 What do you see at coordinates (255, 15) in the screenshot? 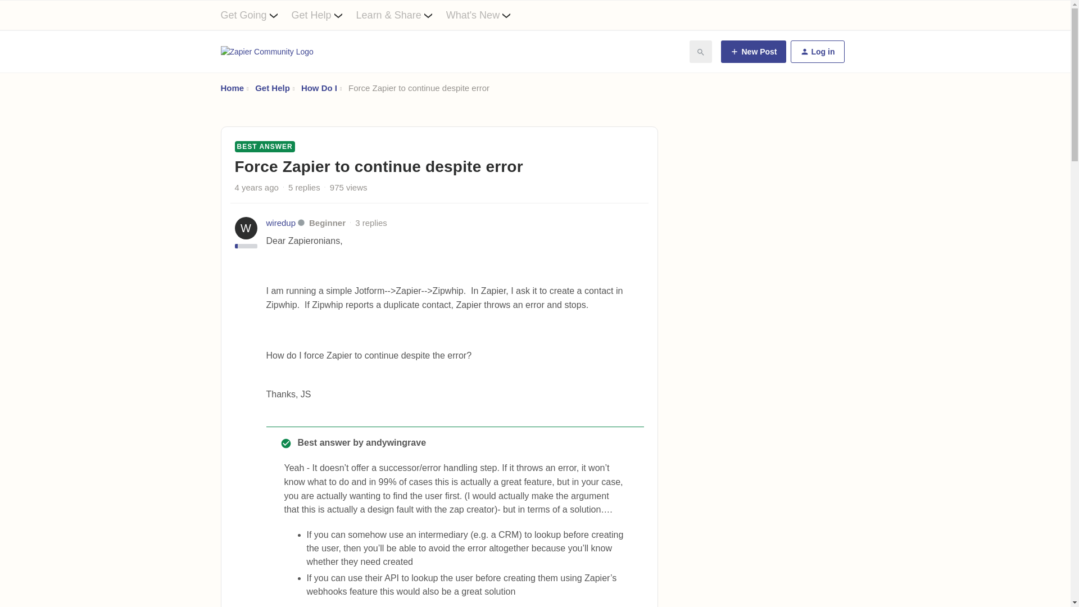
I see `Get Going` at bounding box center [255, 15].